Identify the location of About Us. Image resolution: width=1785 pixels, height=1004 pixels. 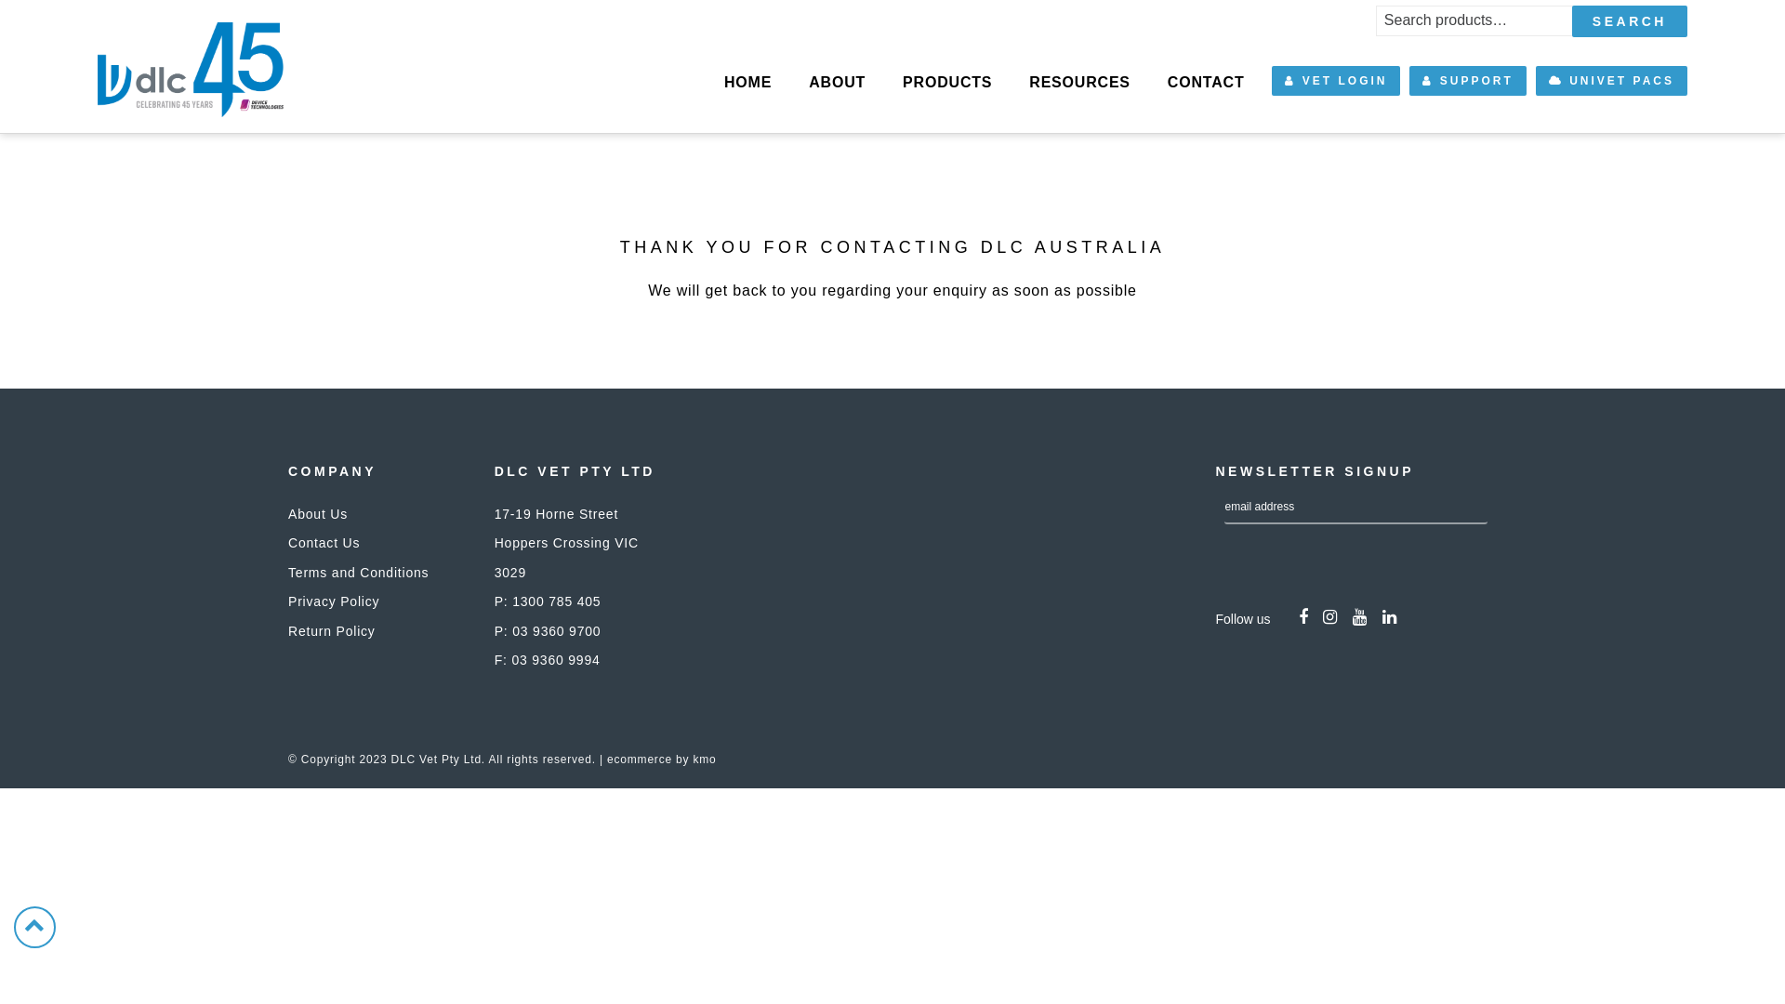
(318, 514).